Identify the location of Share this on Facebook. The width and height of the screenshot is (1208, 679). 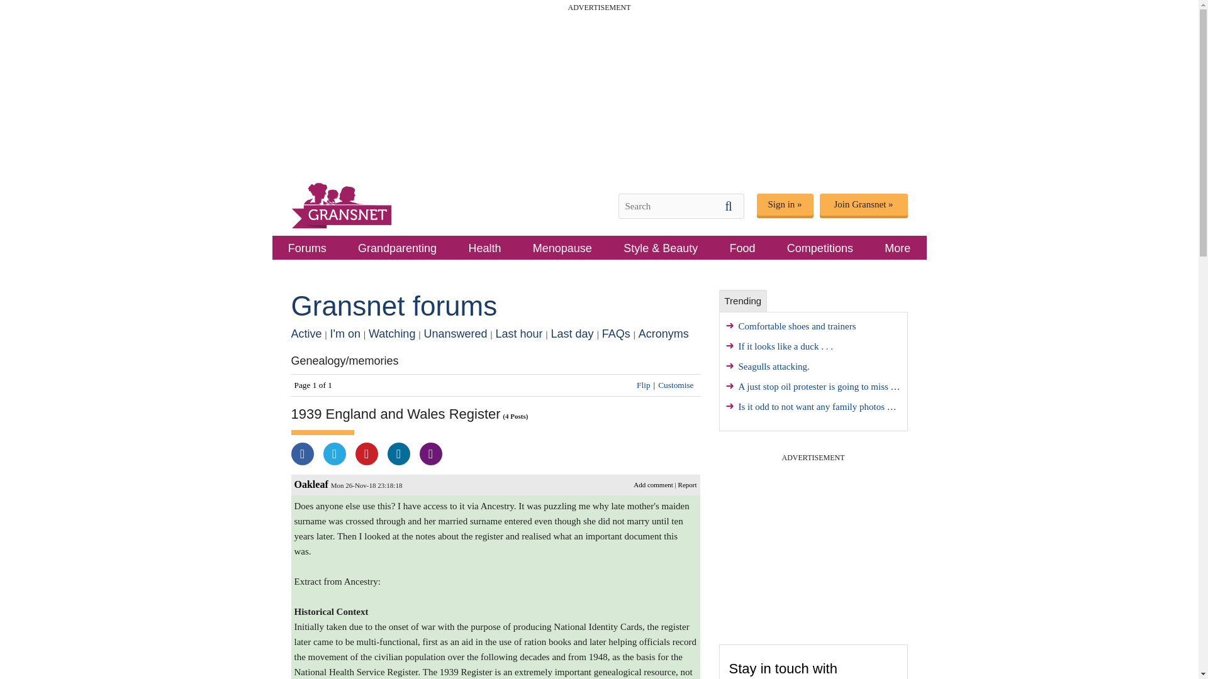
(302, 454).